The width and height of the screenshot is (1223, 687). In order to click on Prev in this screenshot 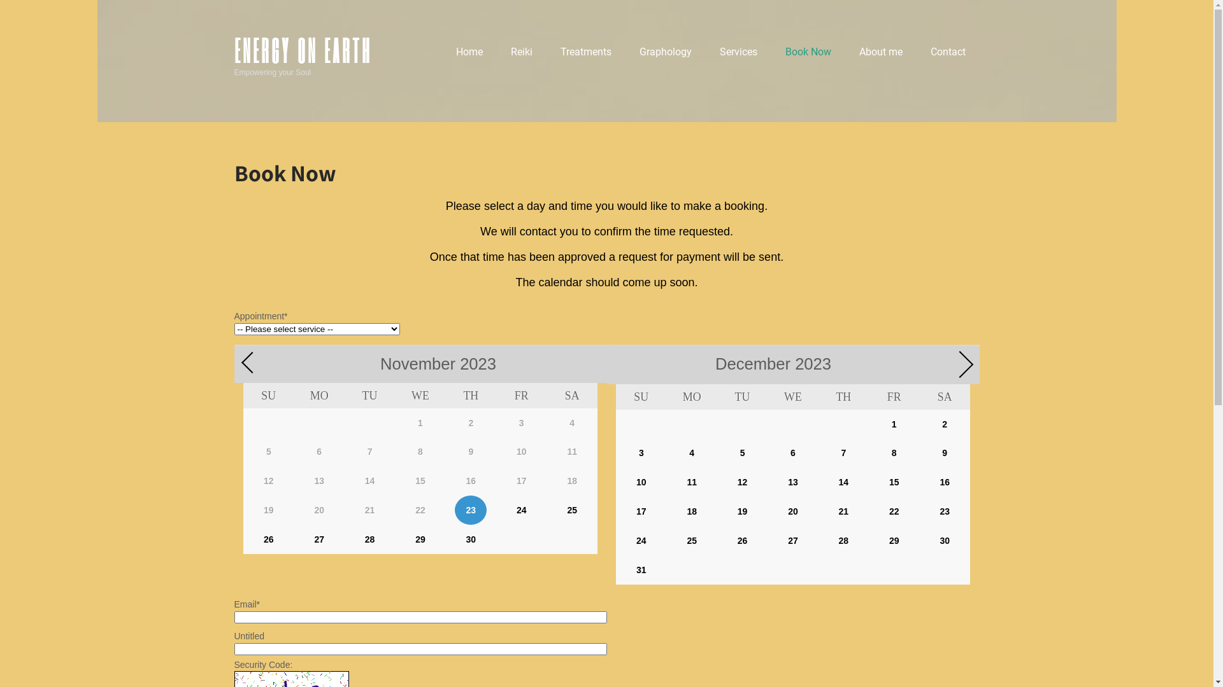, I will do `click(249, 359)`.